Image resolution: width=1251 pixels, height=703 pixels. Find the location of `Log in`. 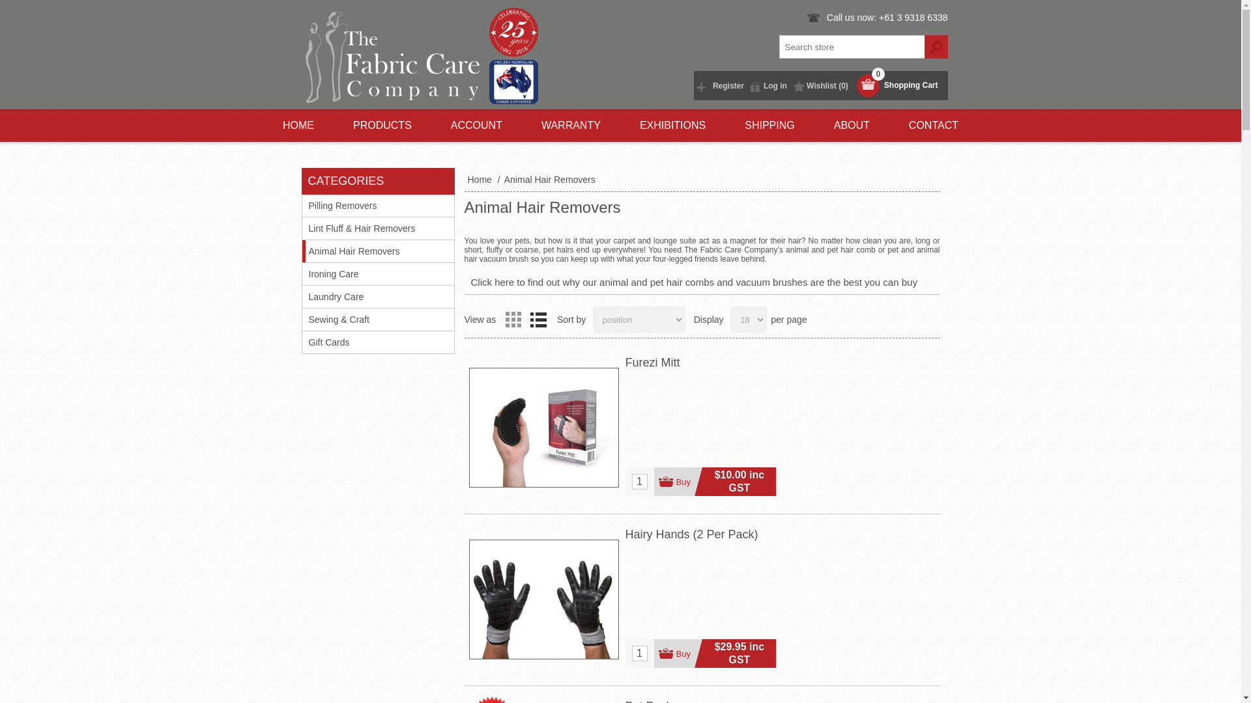

Log in is located at coordinates (769, 85).